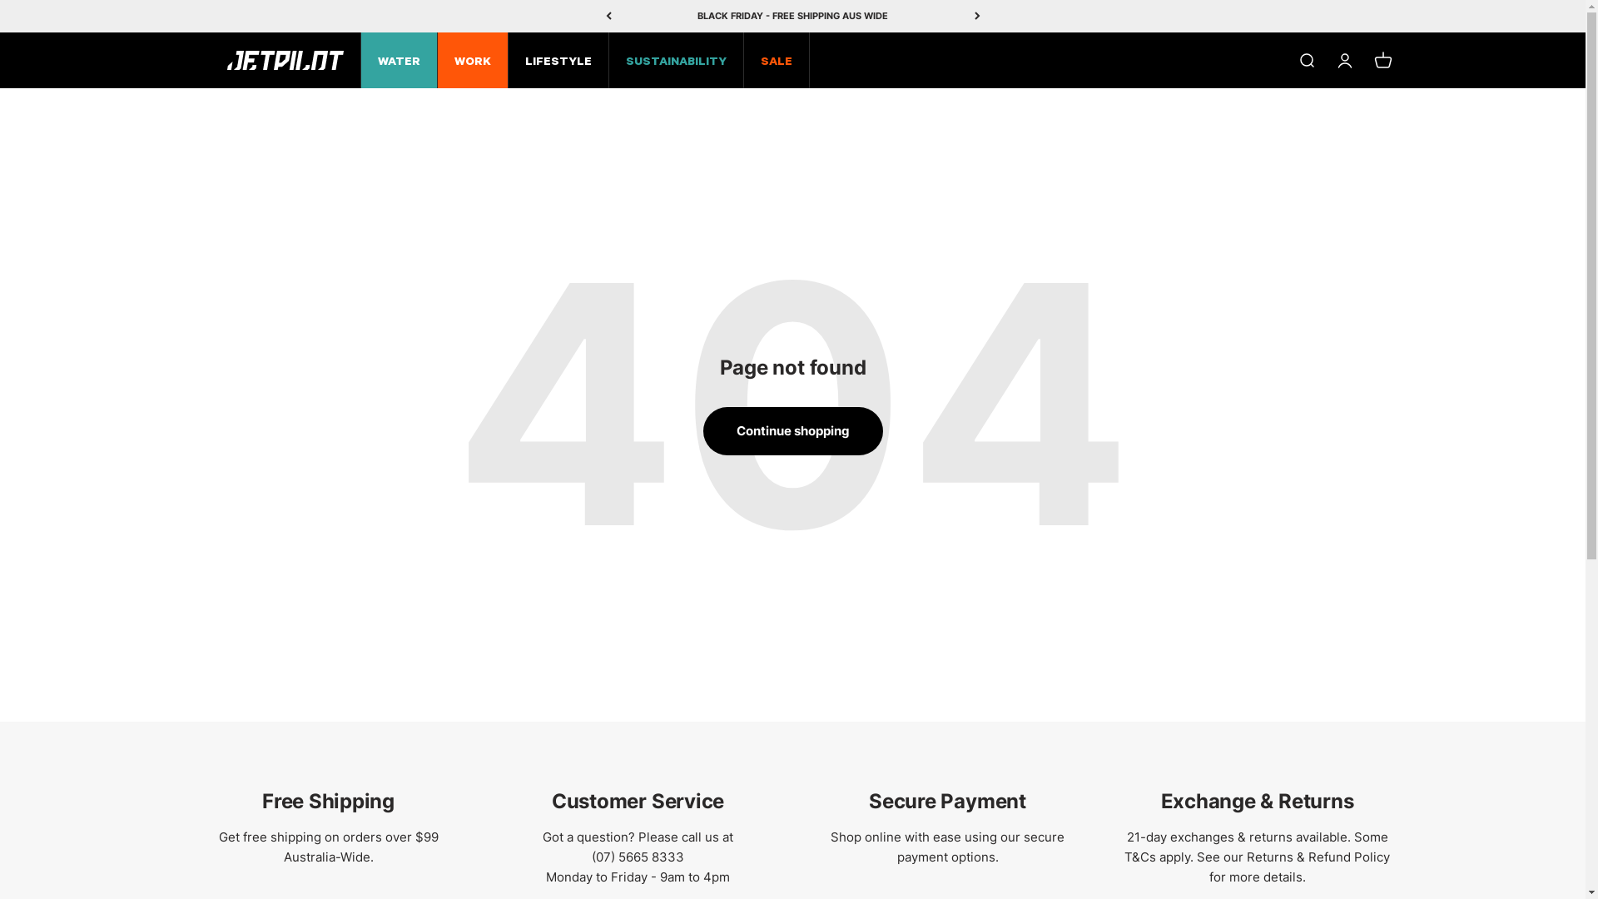 The height and width of the screenshot is (899, 1598). What do you see at coordinates (777, 60) in the screenshot?
I see `SALE` at bounding box center [777, 60].